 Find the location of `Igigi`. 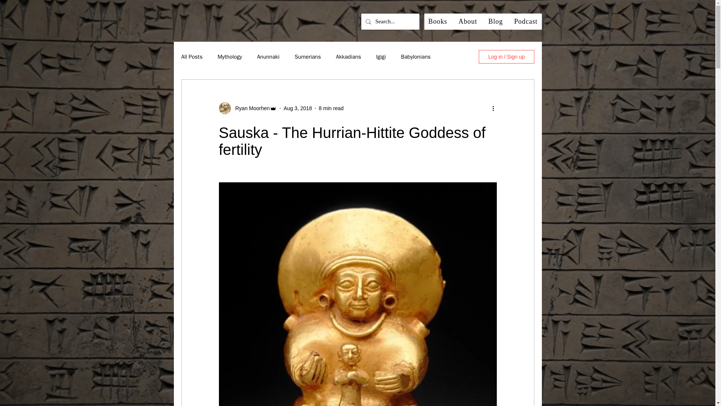

Igigi is located at coordinates (381, 56).